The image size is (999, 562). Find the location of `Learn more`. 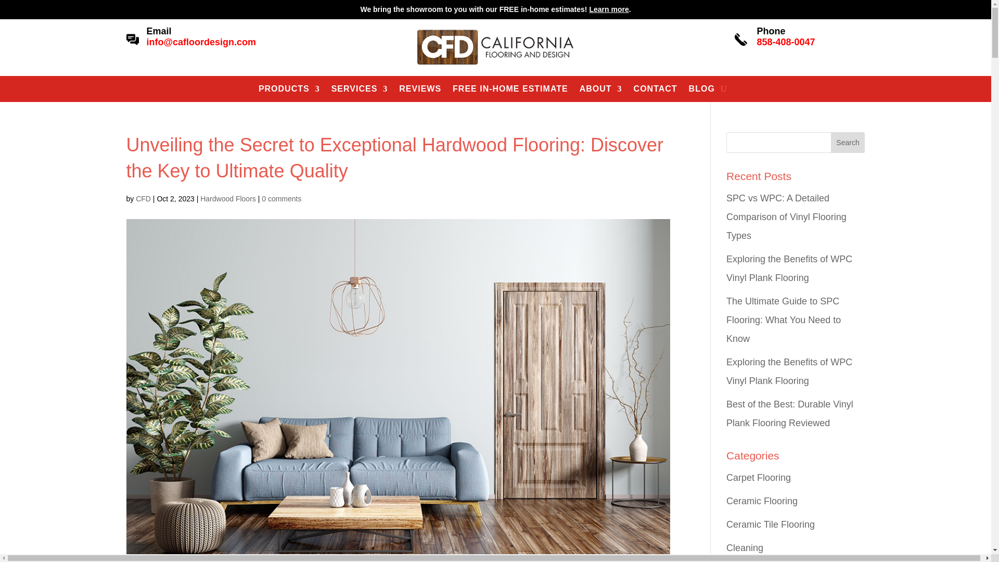

Learn more is located at coordinates (609, 9).